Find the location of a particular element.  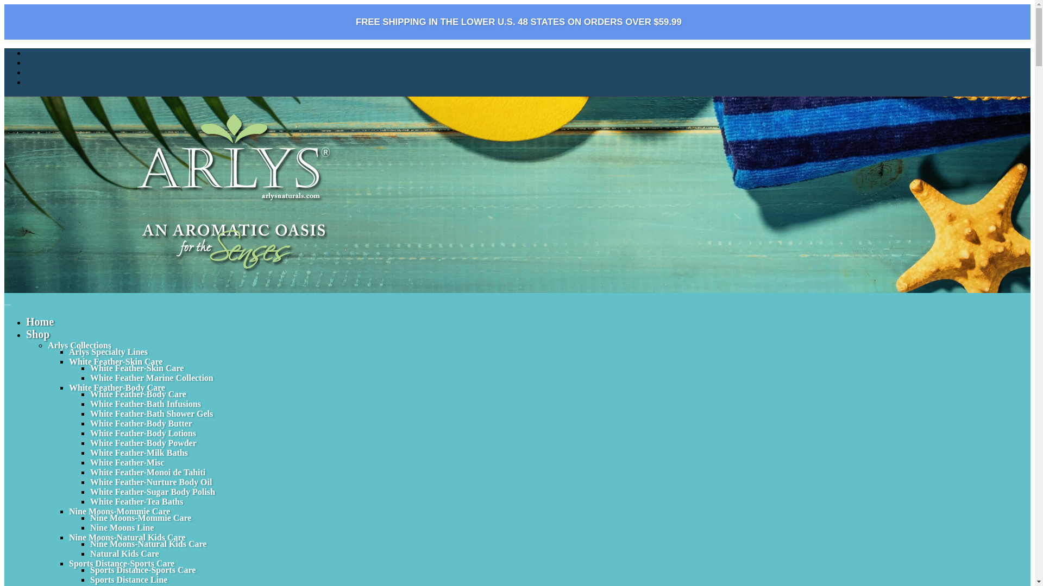

White Feather-Body Powder is located at coordinates (143, 443).